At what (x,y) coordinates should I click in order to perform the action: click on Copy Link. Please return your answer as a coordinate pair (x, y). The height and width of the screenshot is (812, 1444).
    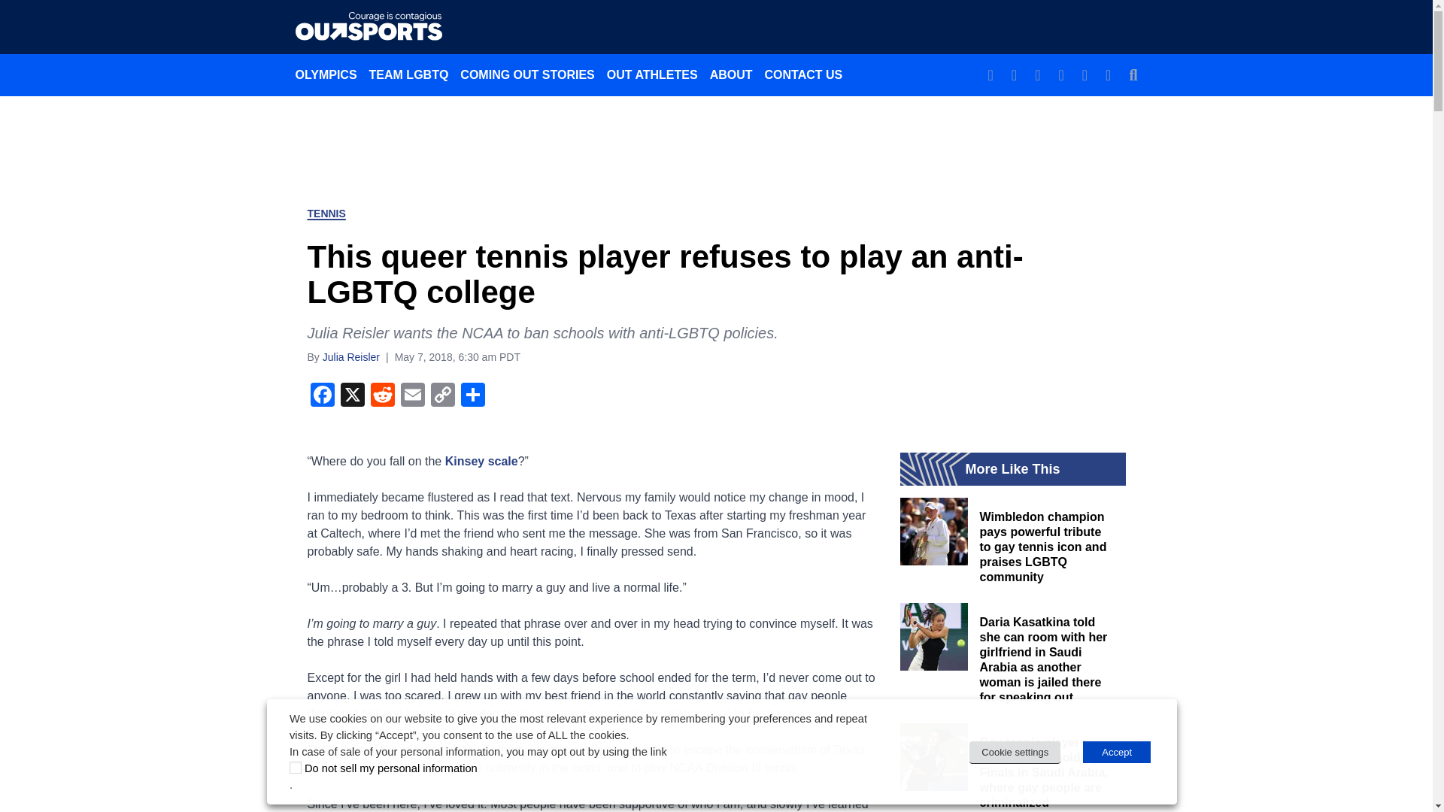
    Looking at the image, I should click on (442, 395).